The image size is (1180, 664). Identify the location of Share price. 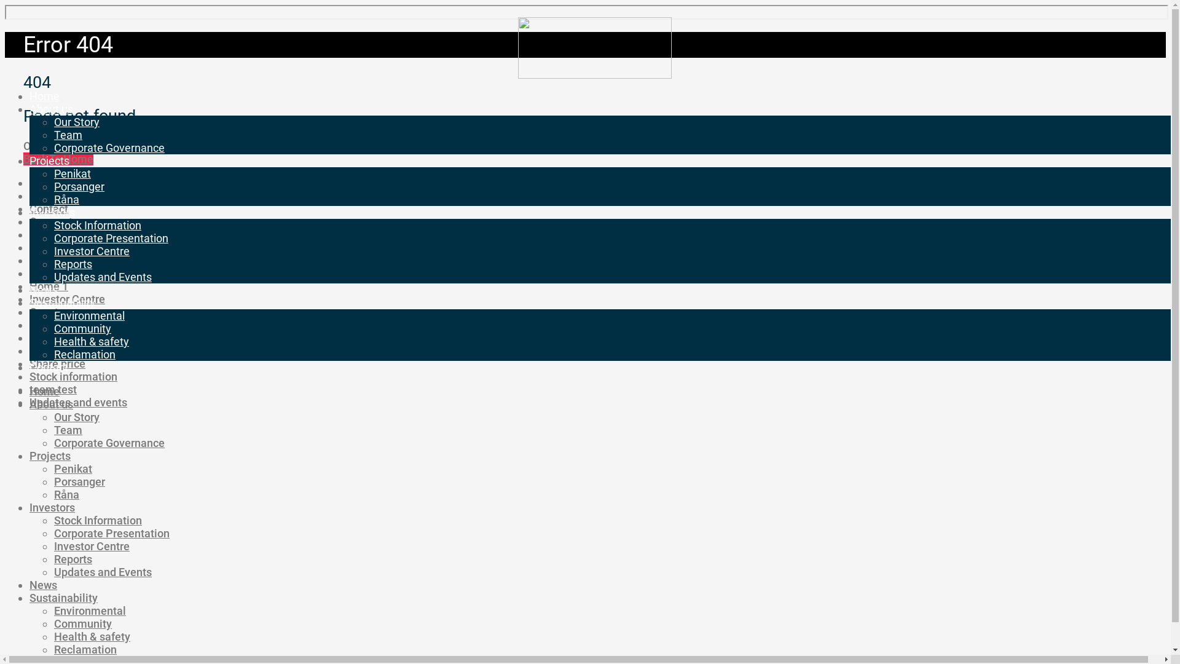
(58, 364).